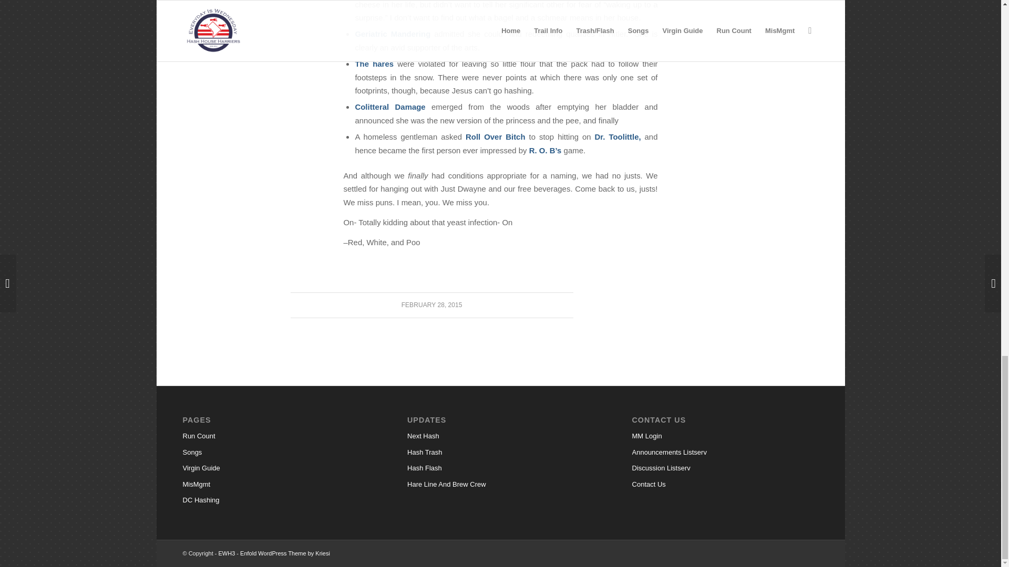 The image size is (1009, 567). Describe the element at coordinates (275, 468) in the screenshot. I see `Virgin Guide` at that location.